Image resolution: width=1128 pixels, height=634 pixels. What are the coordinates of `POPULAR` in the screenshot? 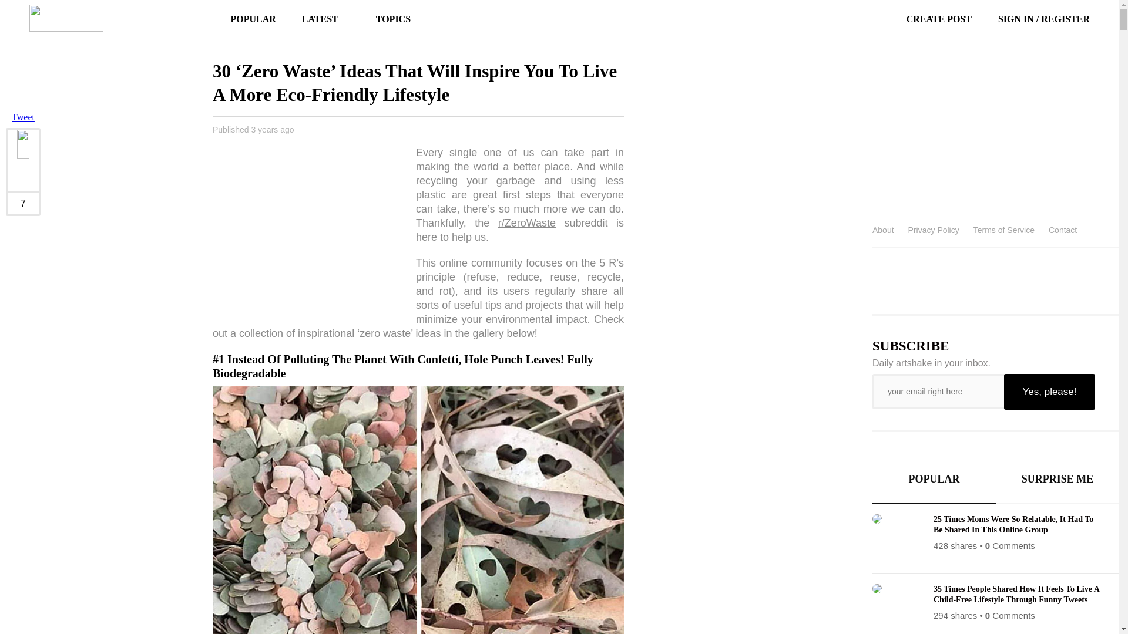 It's located at (253, 19).